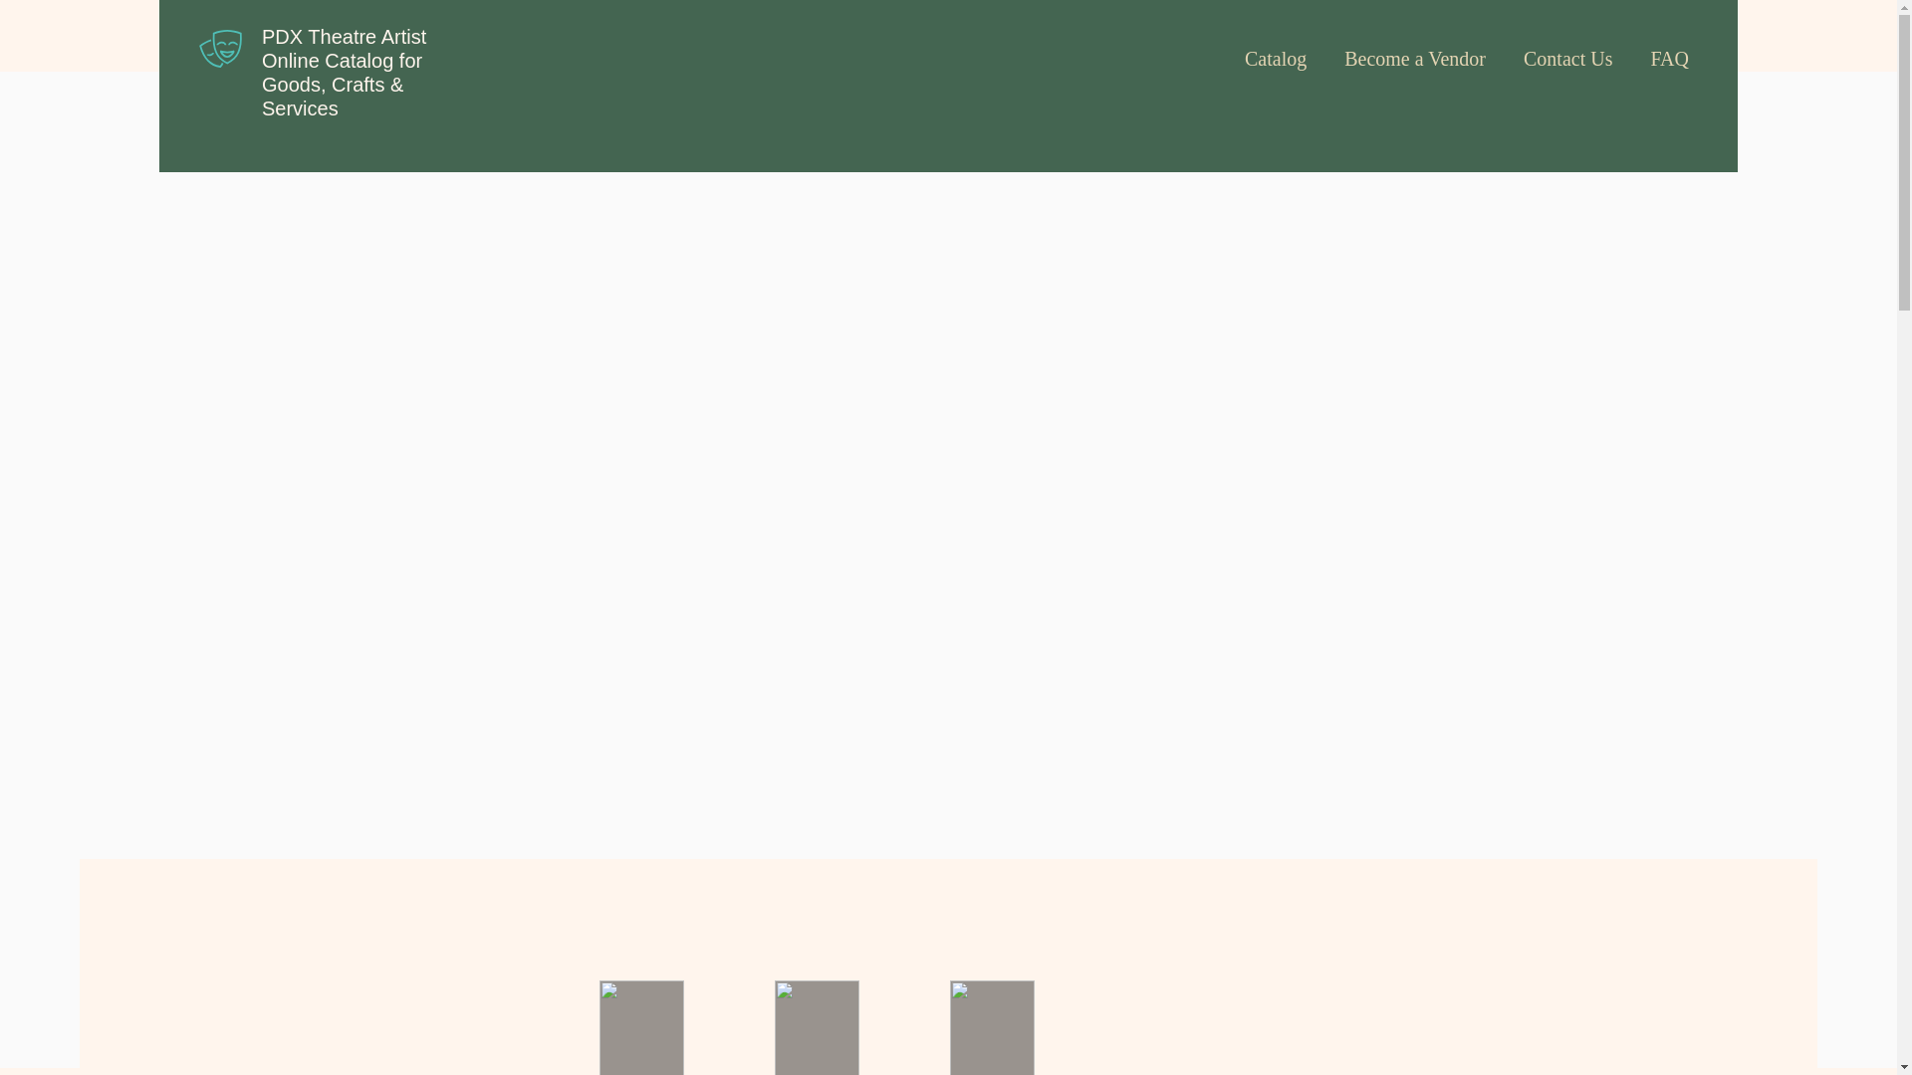  Describe the element at coordinates (1567, 49) in the screenshot. I see `Contact Us` at that location.